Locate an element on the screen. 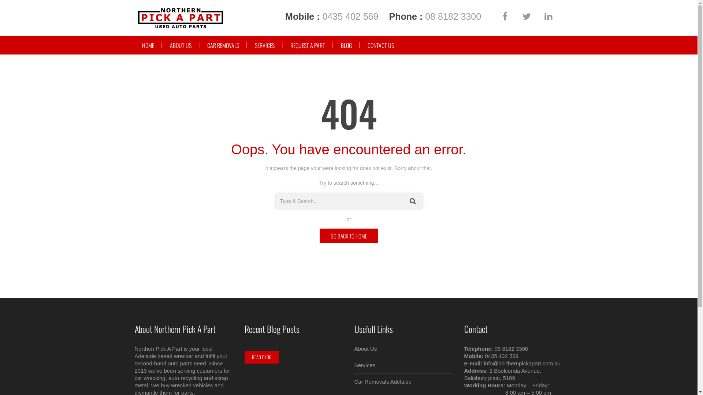  GO BACK TO HOME is located at coordinates (349, 236).